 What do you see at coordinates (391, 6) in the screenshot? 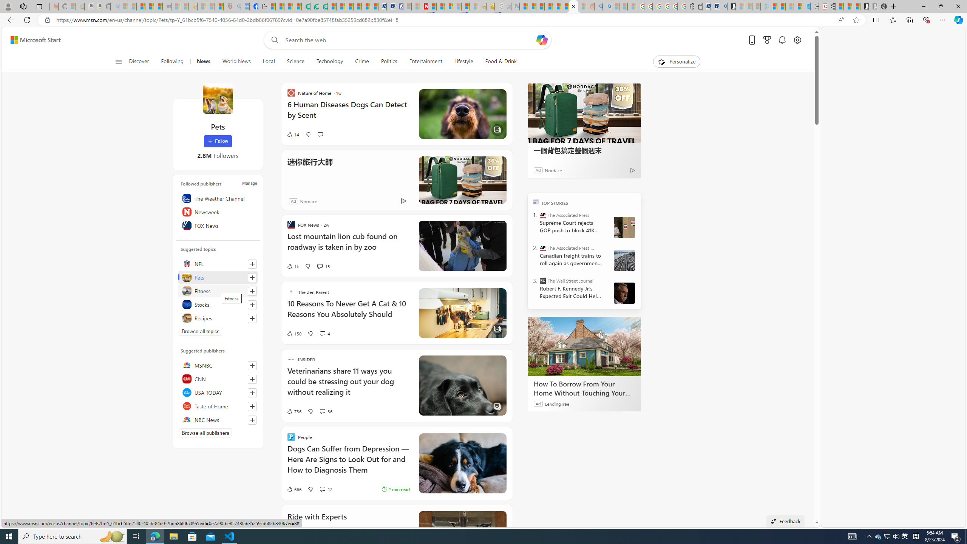
I see `Cheap Hotels - Save70.com` at bounding box center [391, 6].